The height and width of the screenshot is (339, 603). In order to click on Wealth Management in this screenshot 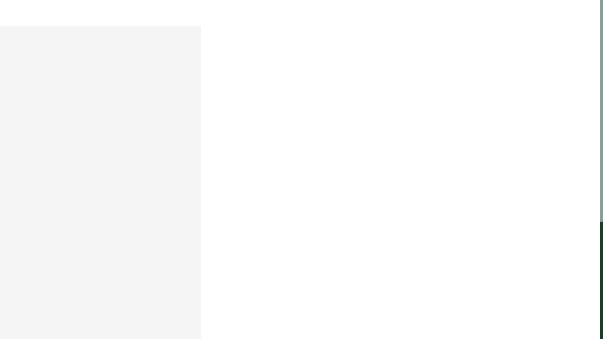, I will do `click(409, 20)`.